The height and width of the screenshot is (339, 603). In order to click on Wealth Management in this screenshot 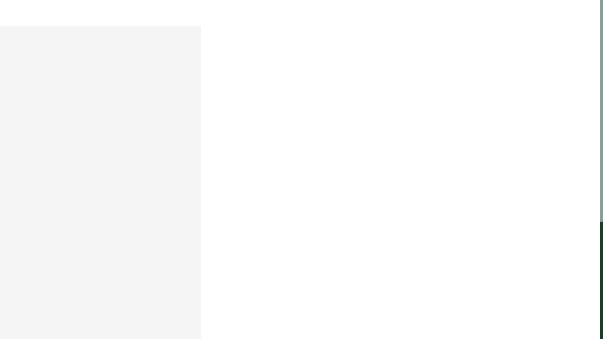, I will do `click(409, 20)`.